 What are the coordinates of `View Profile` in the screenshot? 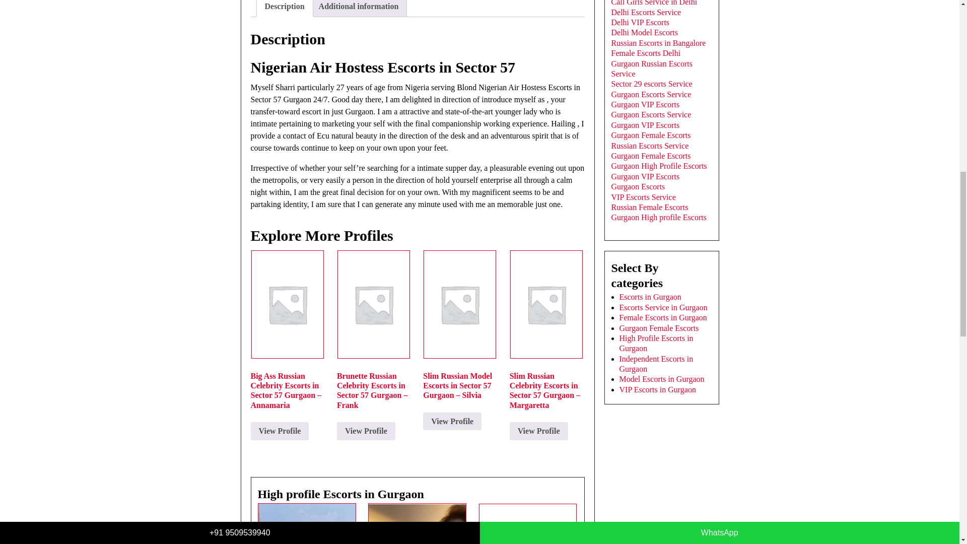 It's located at (280, 431).